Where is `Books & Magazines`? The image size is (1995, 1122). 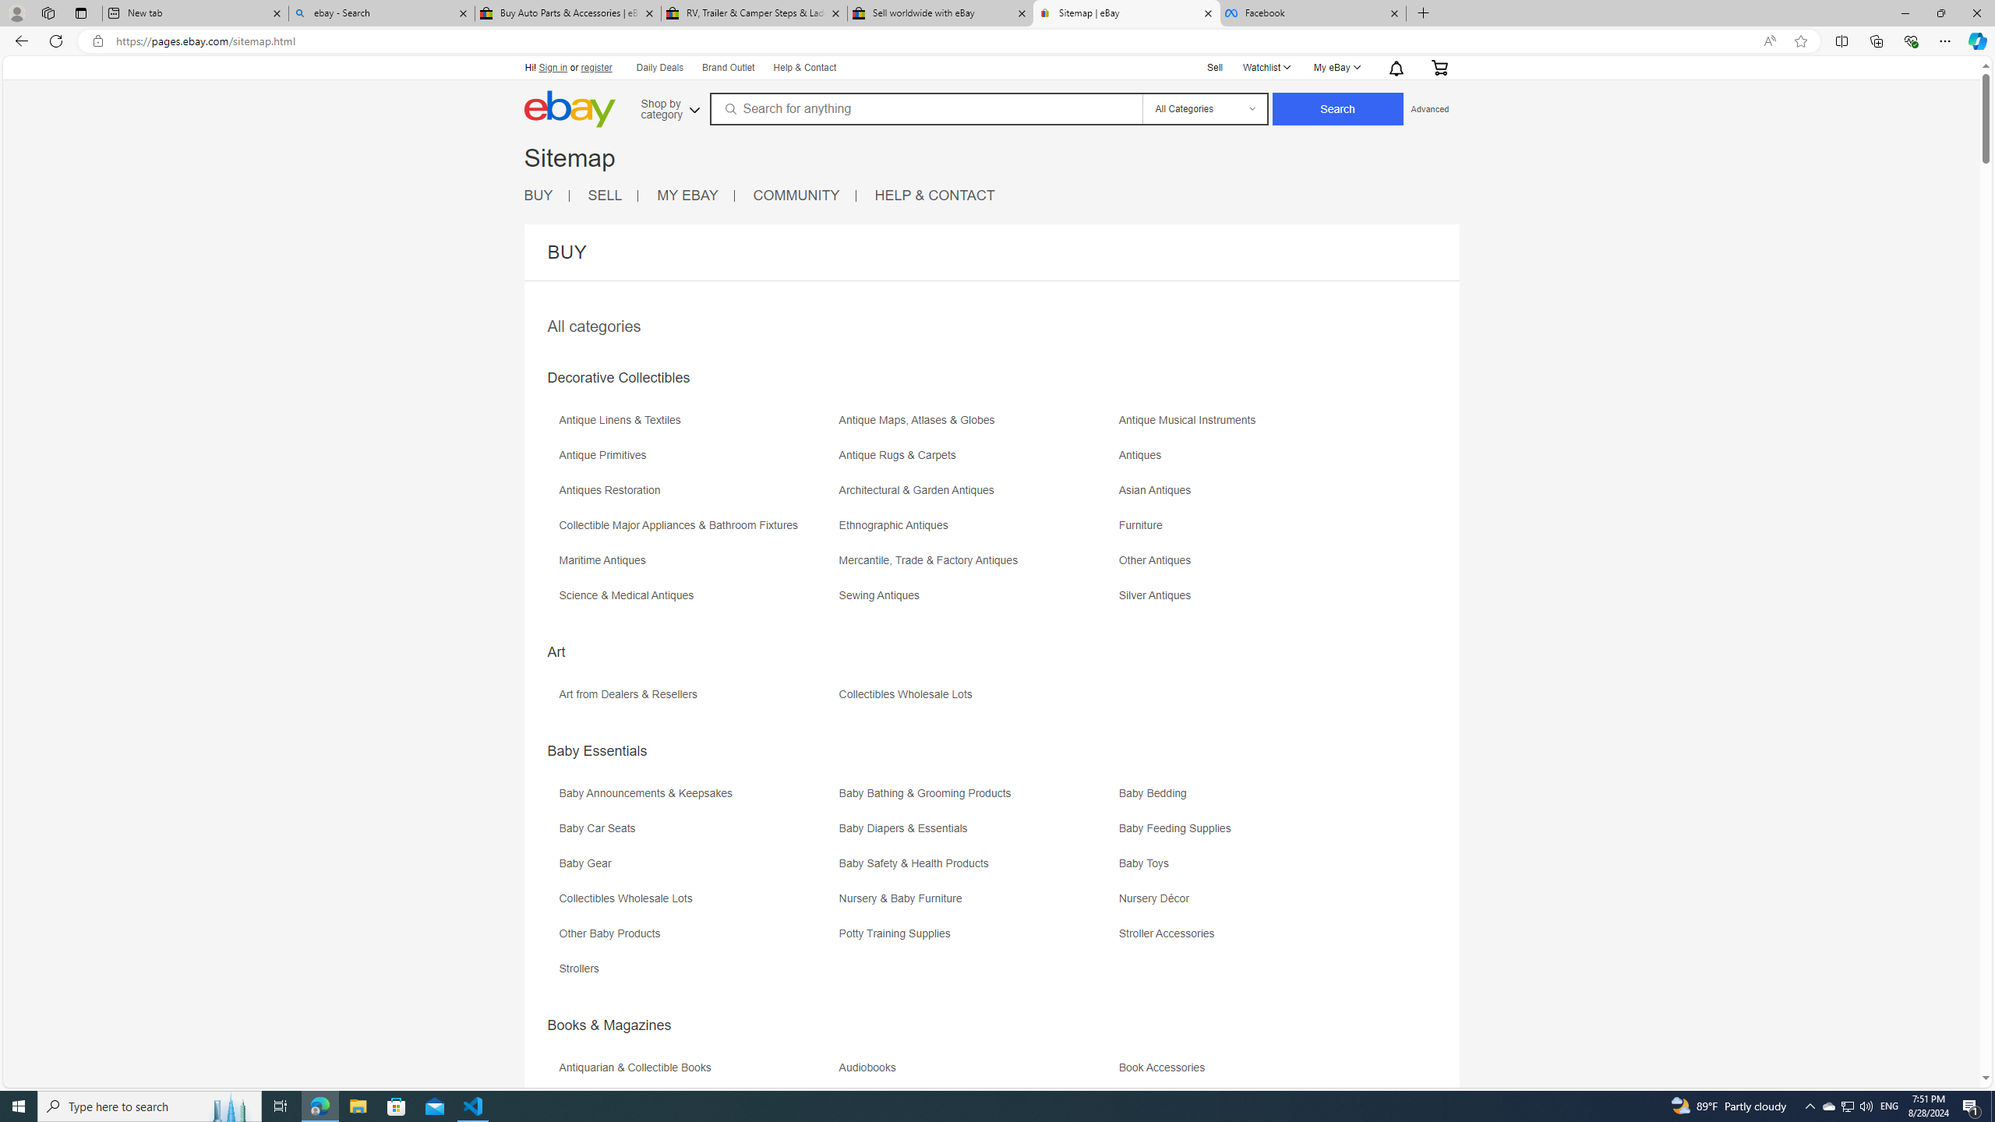 Books & Magazines is located at coordinates (609, 1025).